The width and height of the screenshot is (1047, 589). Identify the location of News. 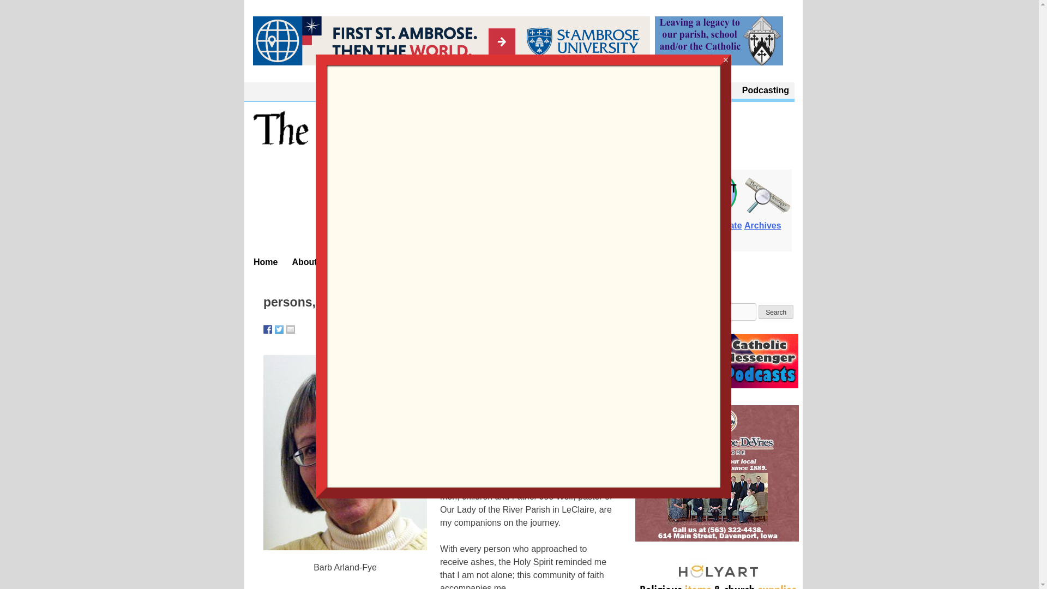
(370, 262).